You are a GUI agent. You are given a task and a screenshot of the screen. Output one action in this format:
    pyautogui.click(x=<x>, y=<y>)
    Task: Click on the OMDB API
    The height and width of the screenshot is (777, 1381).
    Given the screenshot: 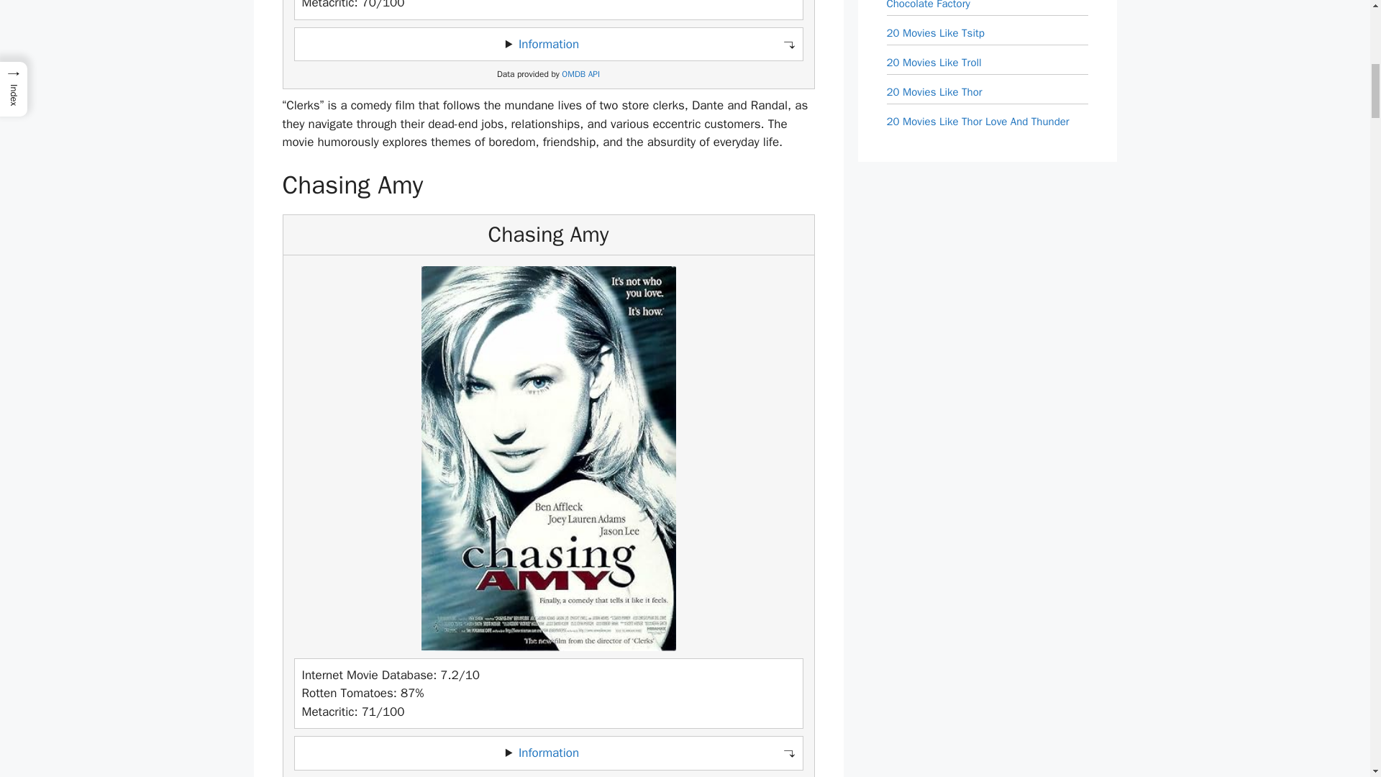 What is the action you would take?
    pyautogui.click(x=580, y=75)
    